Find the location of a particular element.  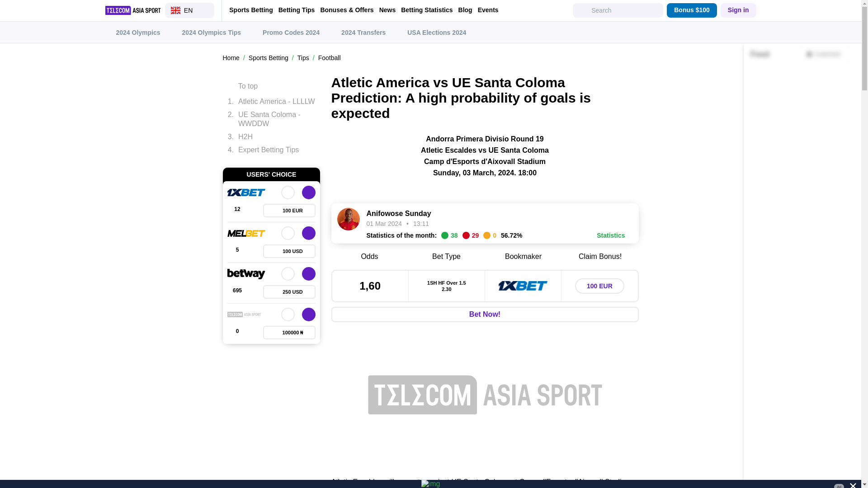

OVERVIEW is located at coordinates (288, 314).